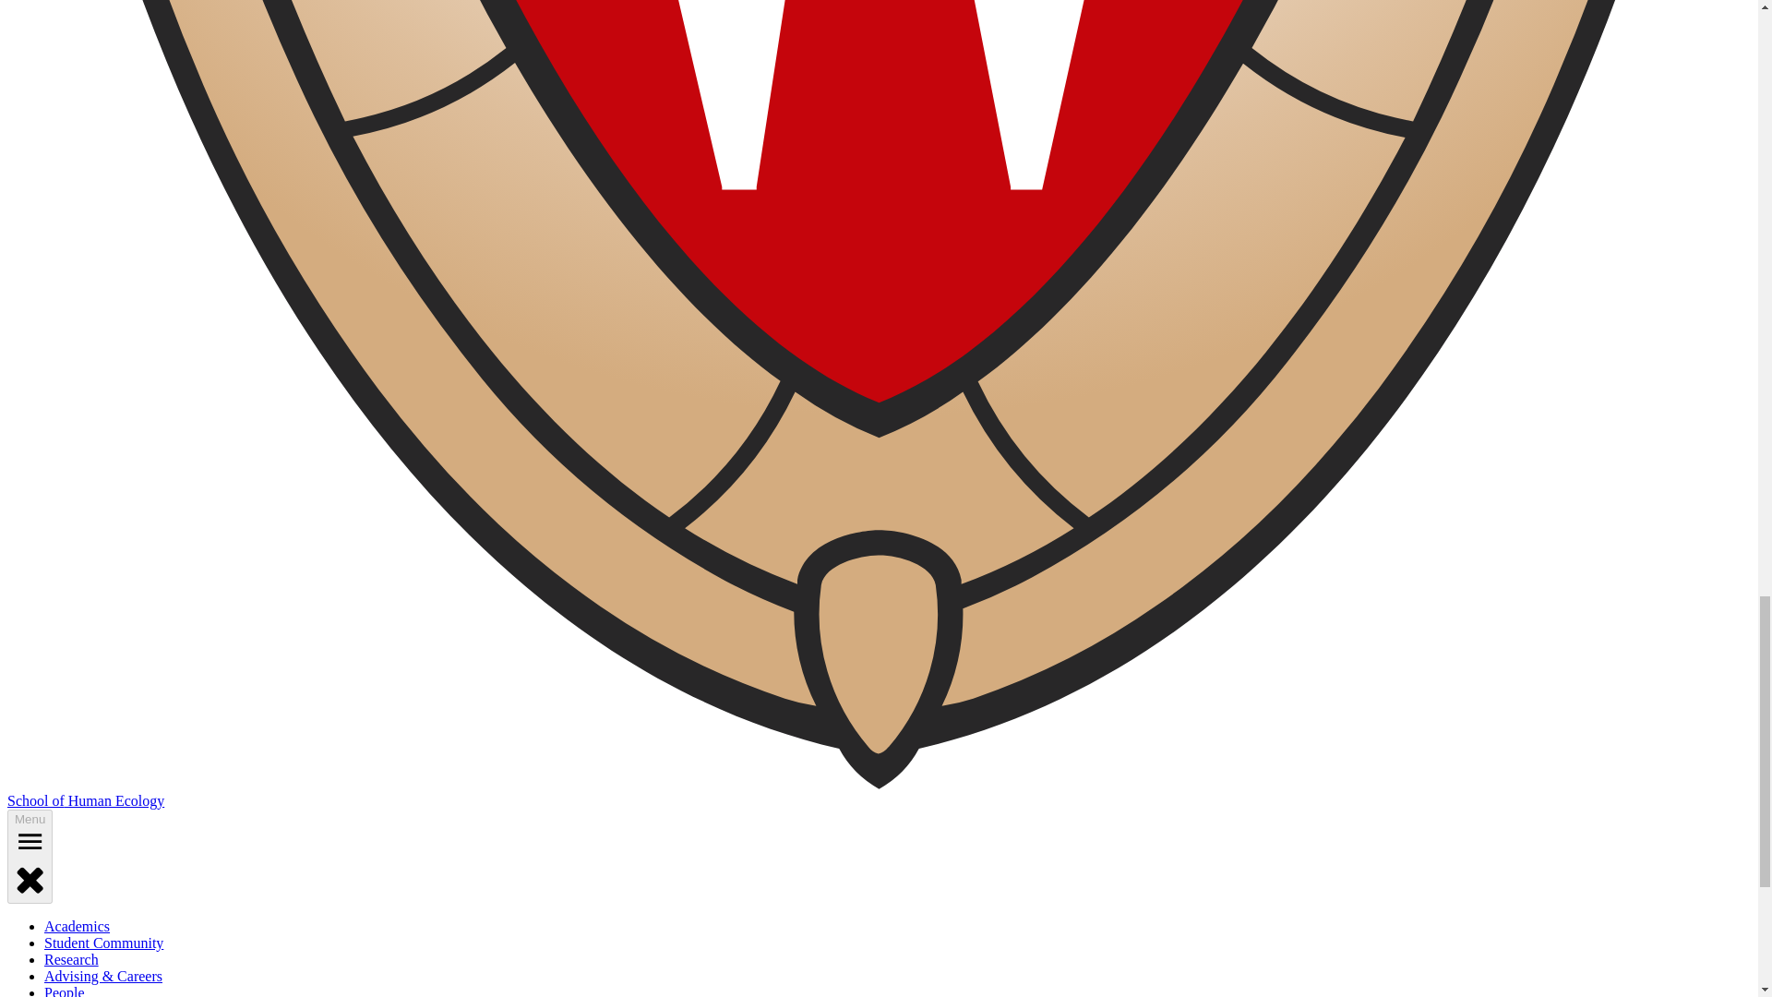 Image resolution: width=1772 pixels, height=997 pixels. Describe the element at coordinates (72, 959) in the screenshot. I see `Research` at that location.